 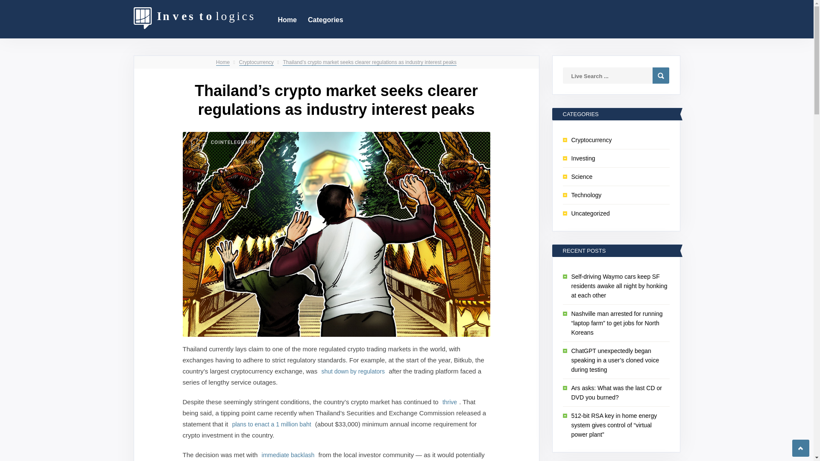 What do you see at coordinates (353, 371) in the screenshot?
I see `shut down by regulators` at bounding box center [353, 371].